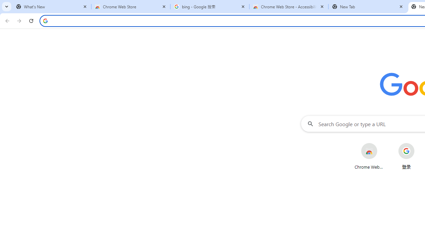  What do you see at coordinates (131, 7) in the screenshot?
I see `Chrome Web Store` at bounding box center [131, 7].